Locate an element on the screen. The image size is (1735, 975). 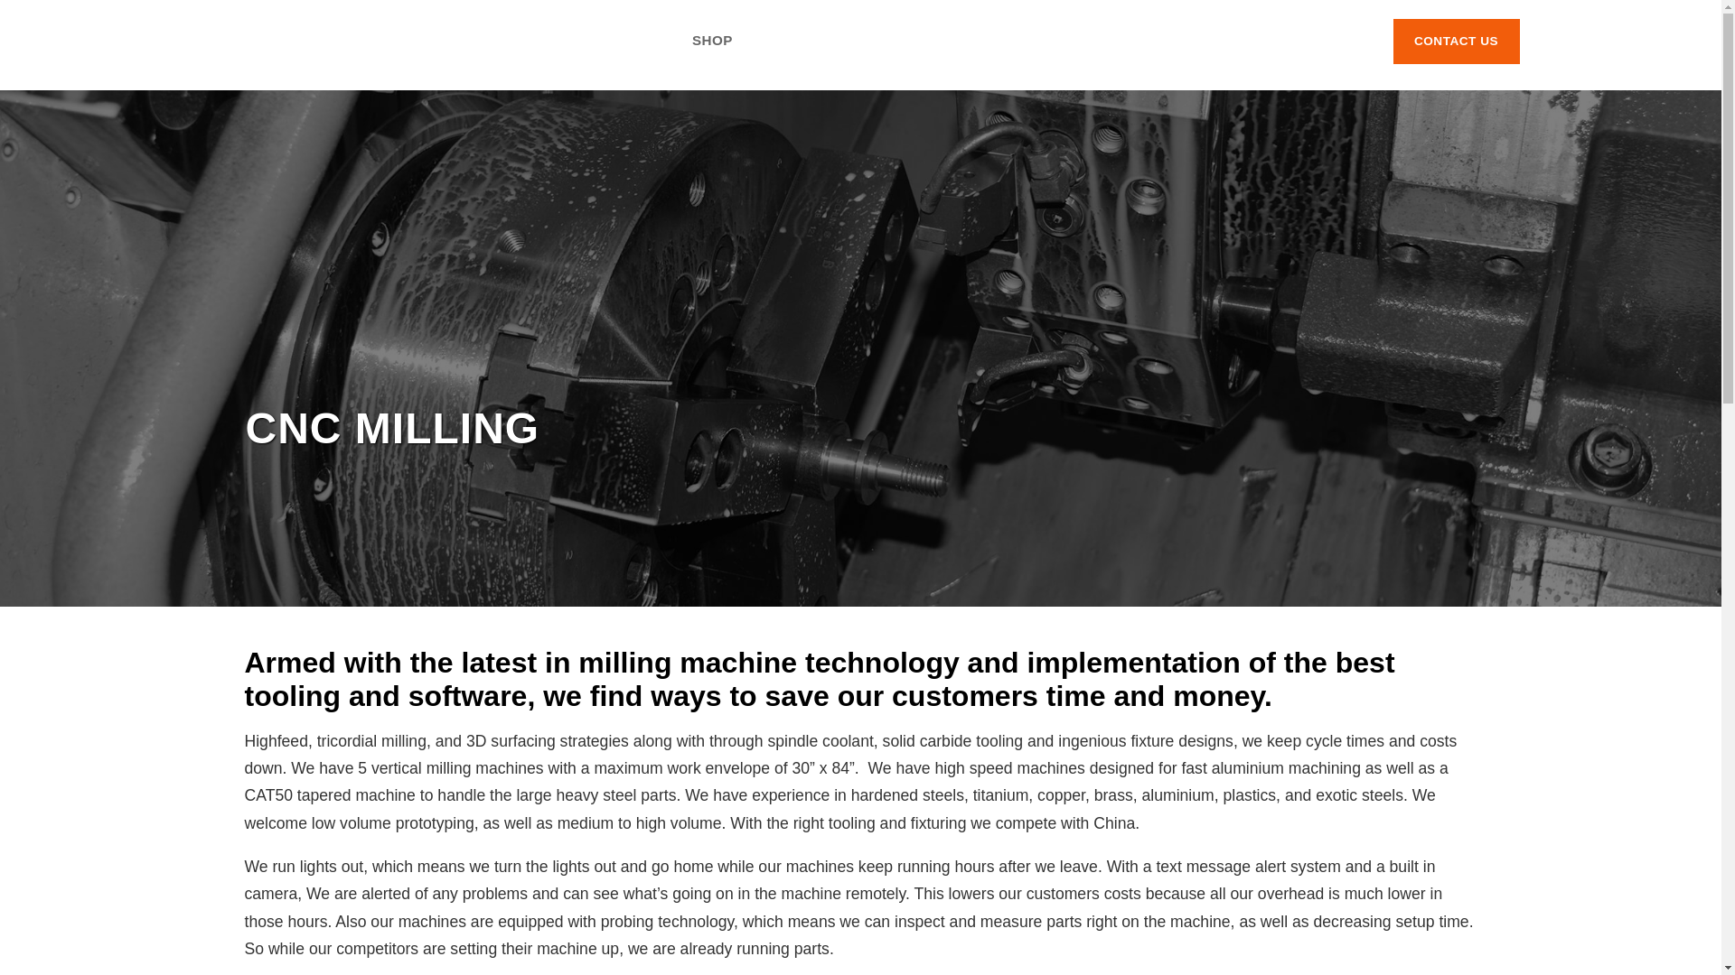
Phone Us is located at coordinates (1316, 40).